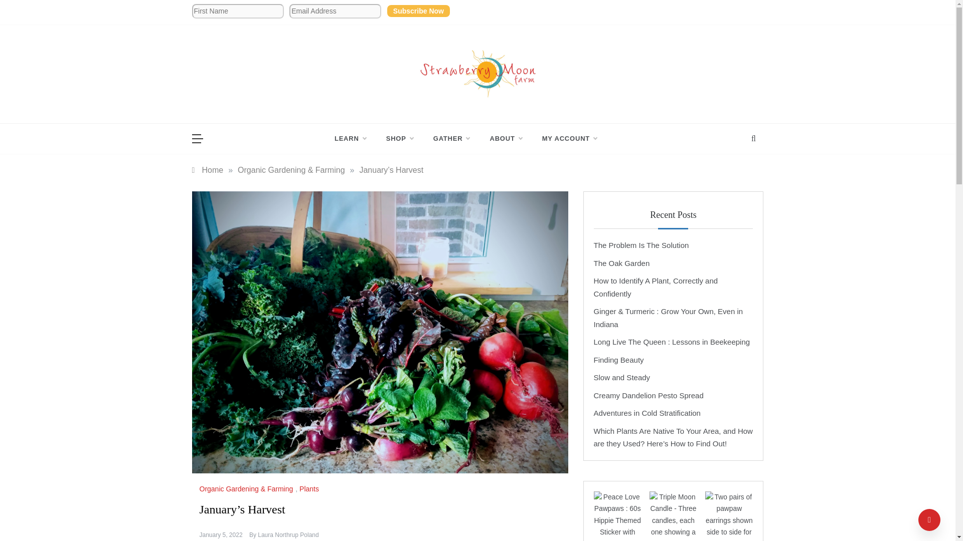 Image resolution: width=963 pixels, height=541 pixels. What do you see at coordinates (400, 138) in the screenshot?
I see `Farm Store` at bounding box center [400, 138].